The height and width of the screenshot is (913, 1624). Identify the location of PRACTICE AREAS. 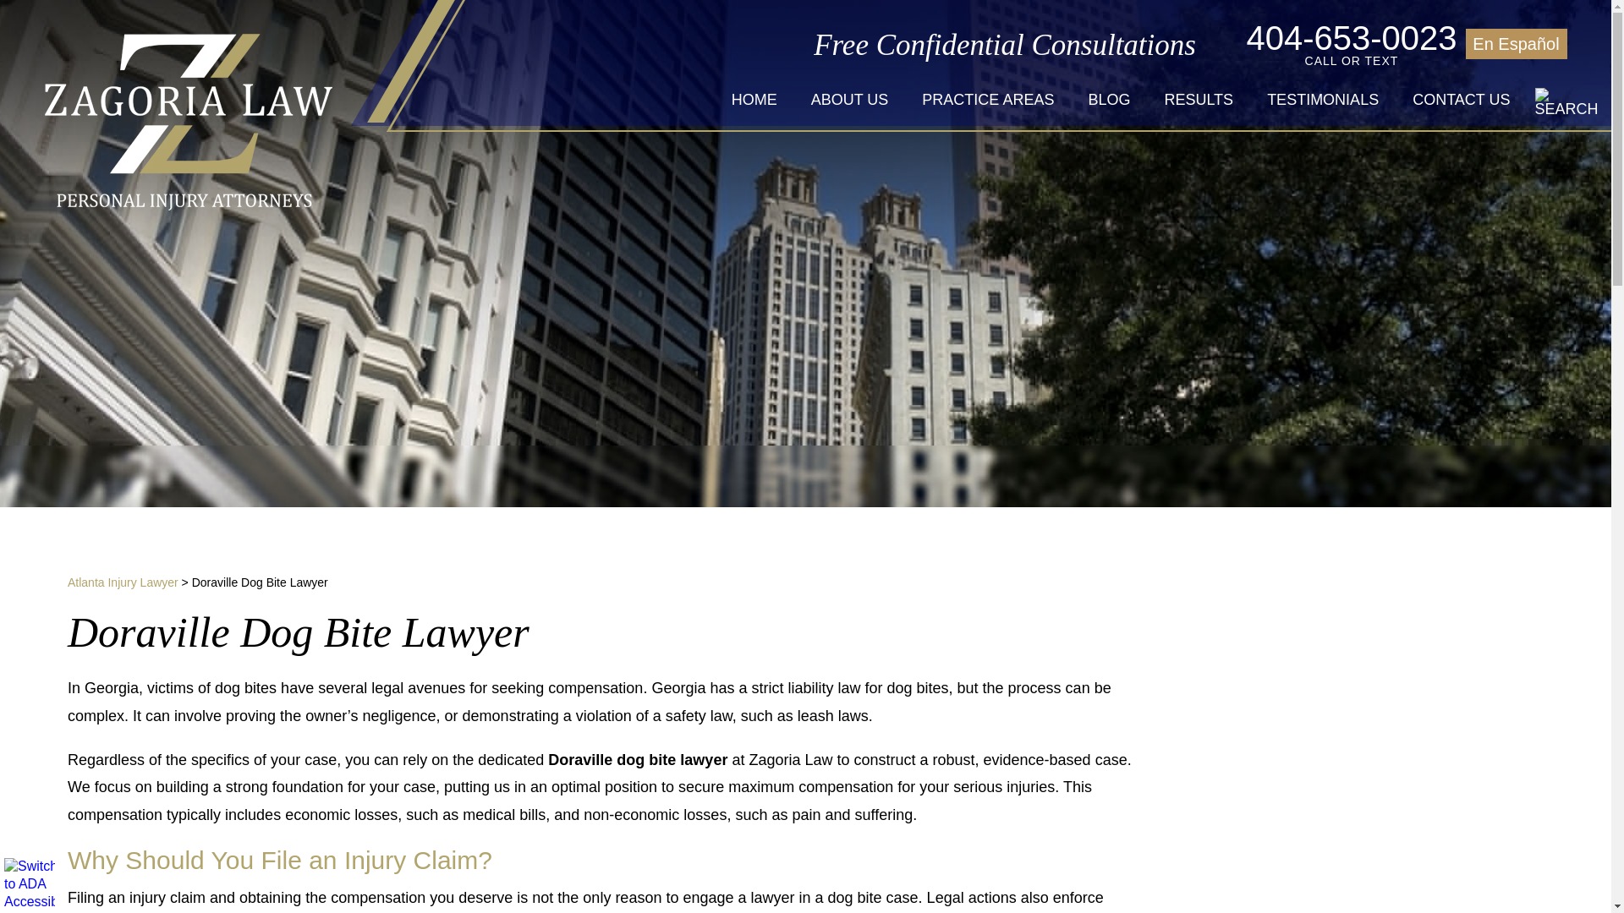
(987, 100).